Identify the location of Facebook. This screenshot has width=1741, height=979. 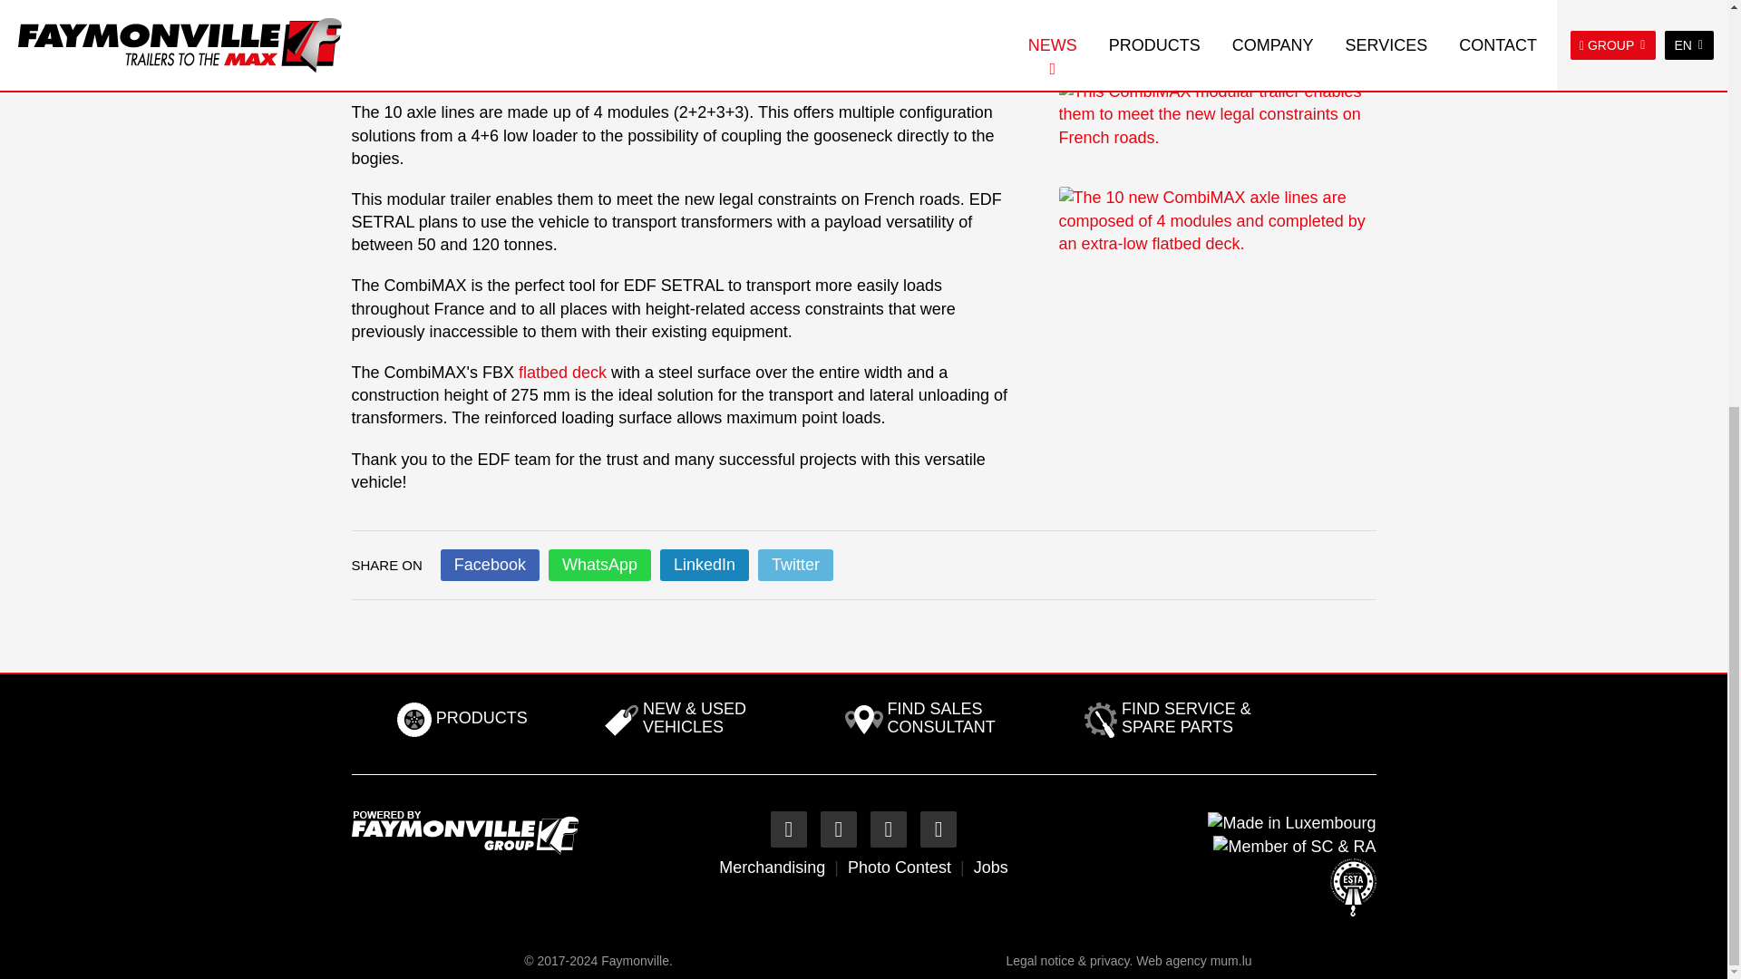
(490, 565).